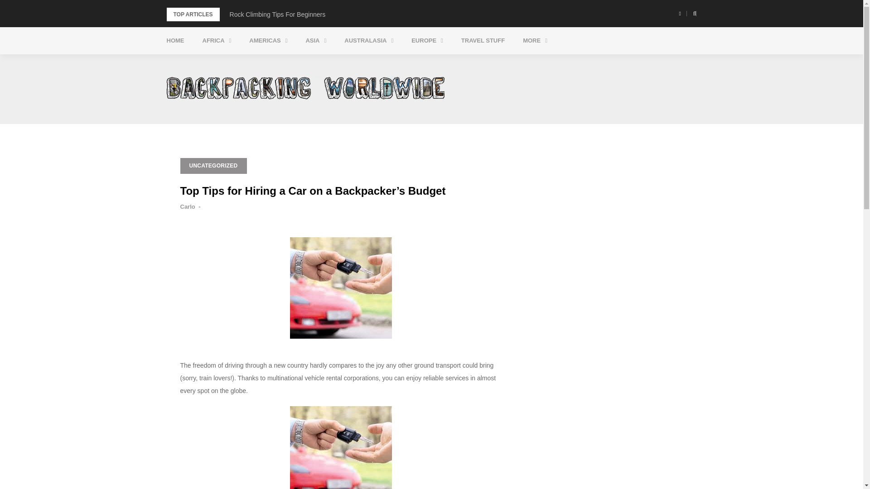  Describe the element at coordinates (396, 63) in the screenshot. I see `Australia` at that location.